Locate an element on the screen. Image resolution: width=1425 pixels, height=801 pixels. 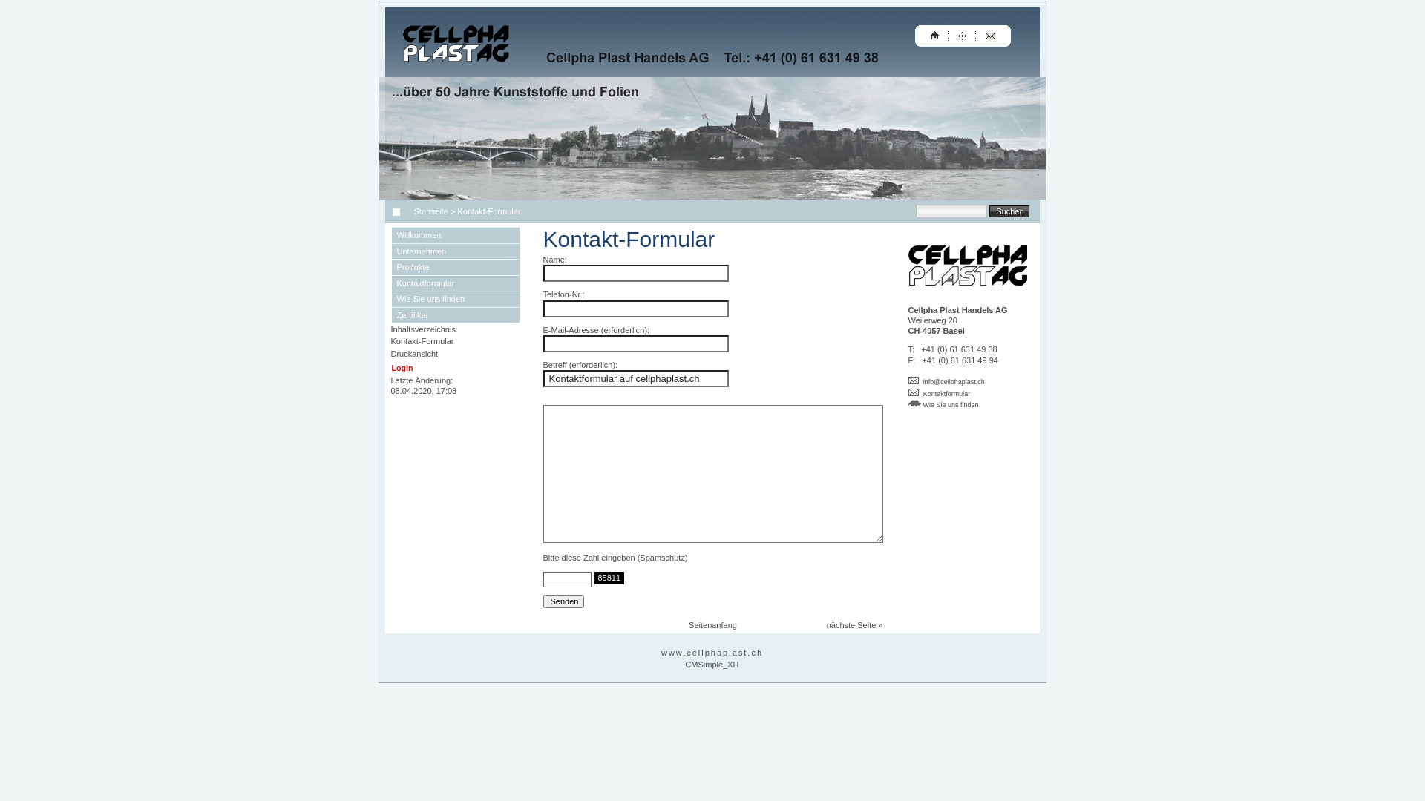
Seitenanfang is located at coordinates (712, 625).